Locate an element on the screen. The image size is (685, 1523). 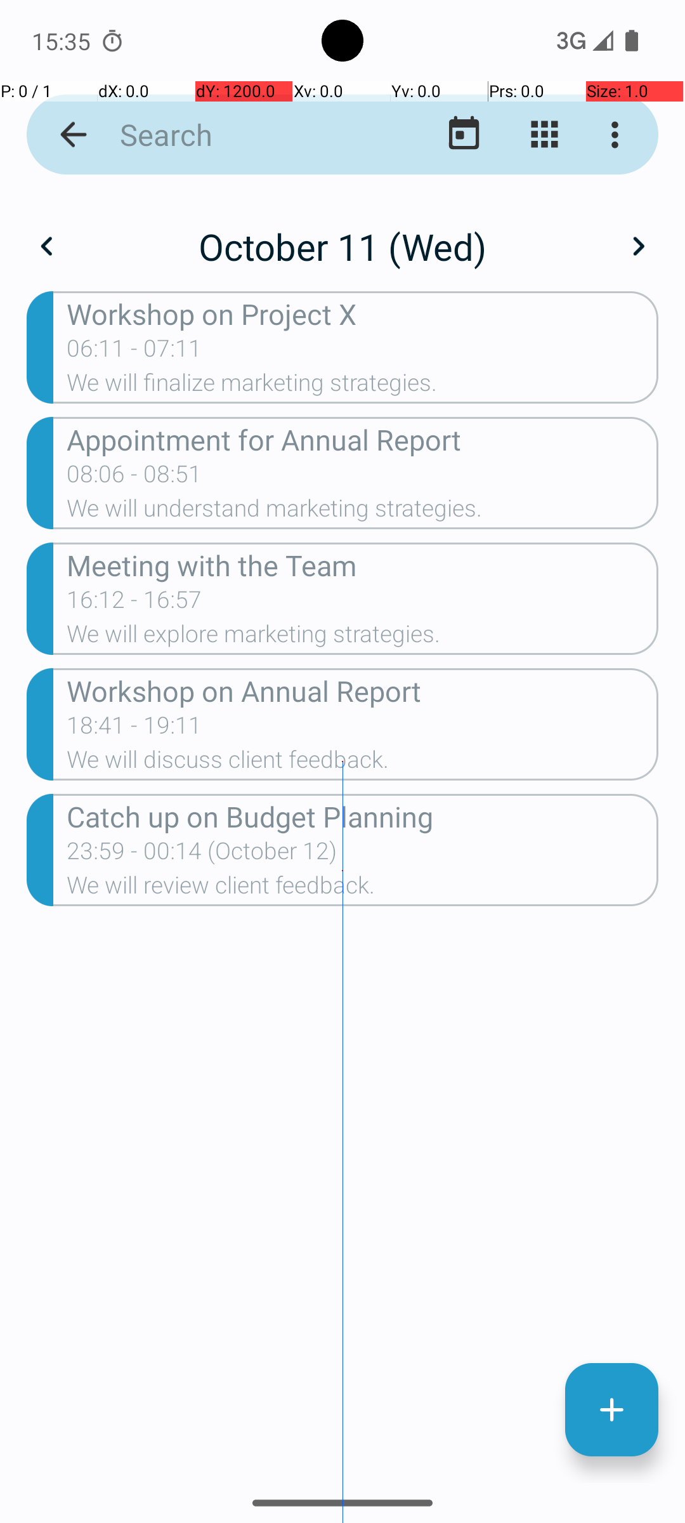
18:41 - 19:11 is located at coordinates (134, 729).